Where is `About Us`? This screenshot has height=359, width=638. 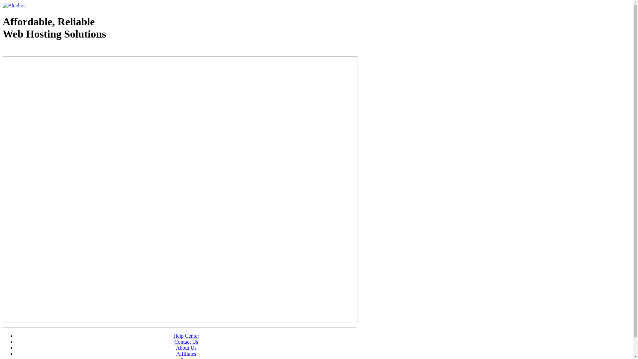
About Us is located at coordinates (186, 348).